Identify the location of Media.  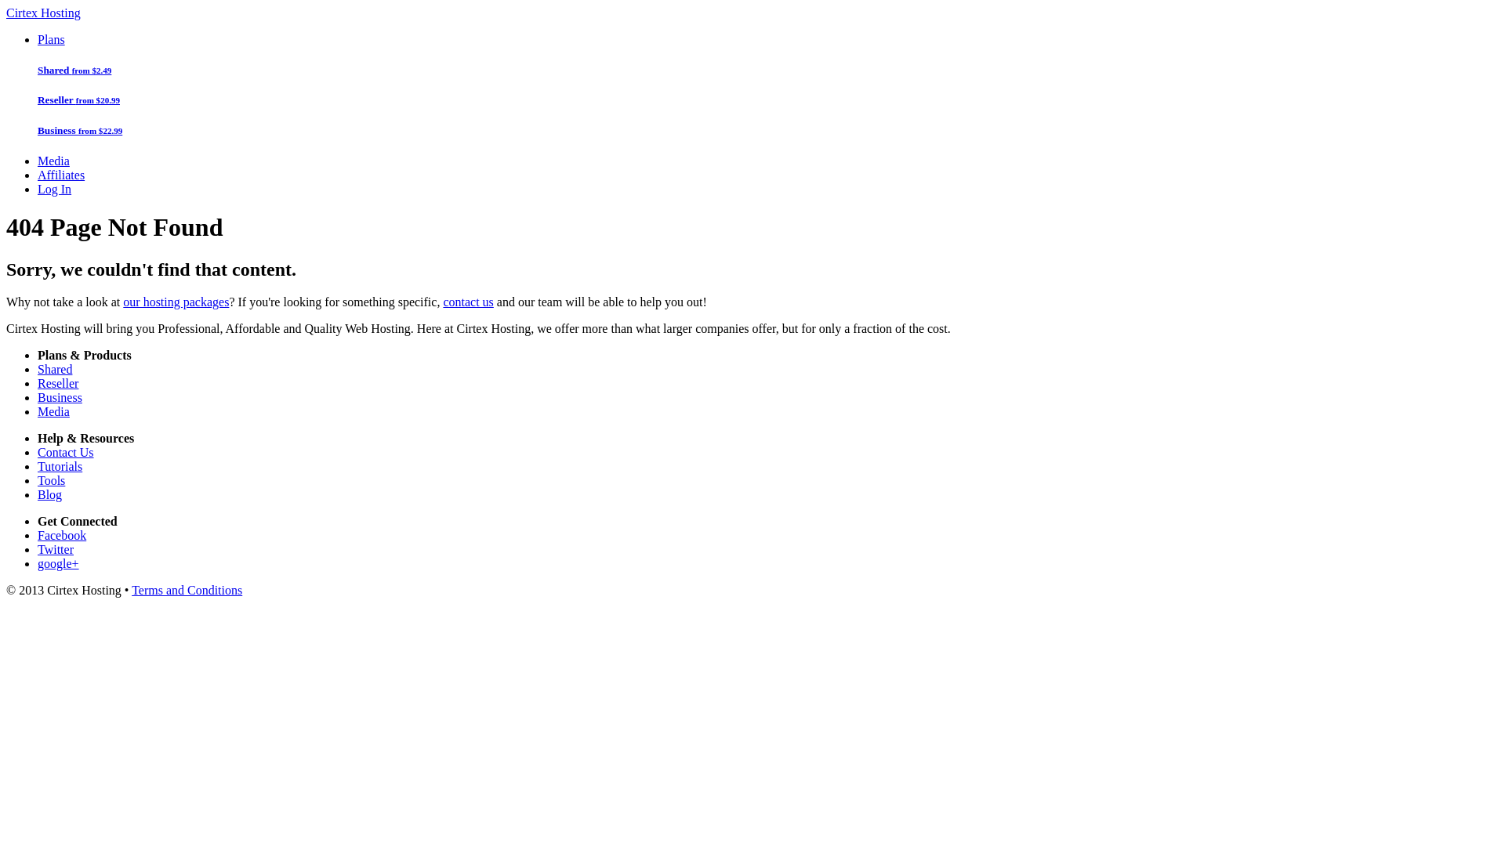
(53, 161).